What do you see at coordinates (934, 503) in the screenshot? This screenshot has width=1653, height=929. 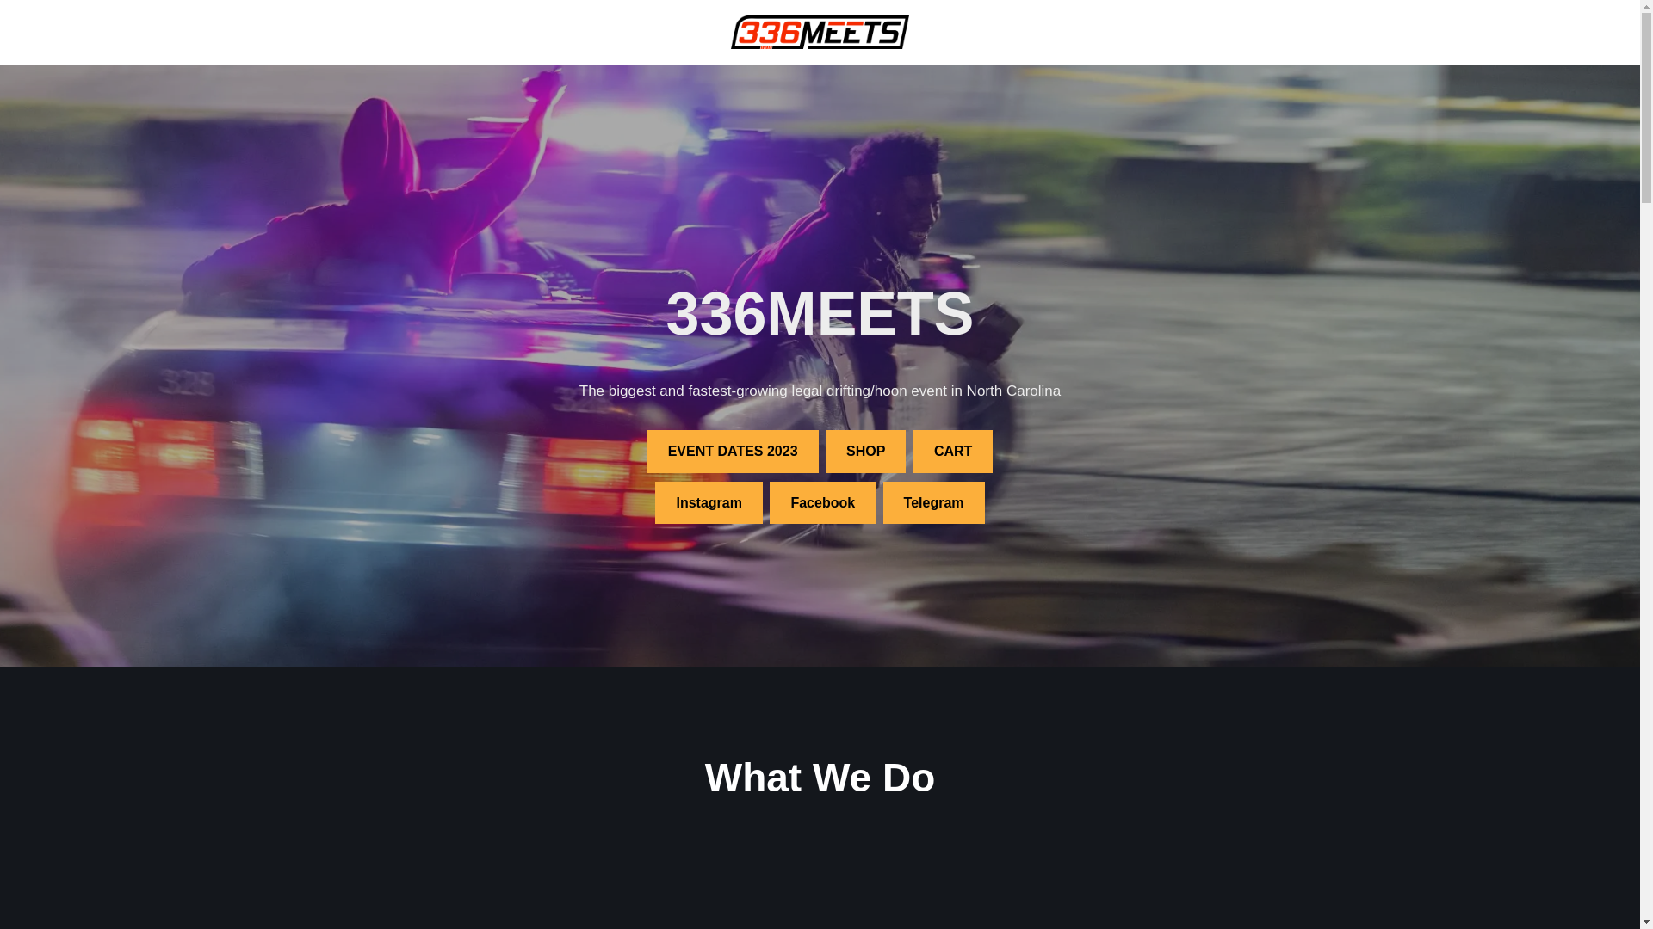 I see `Telegram` at bounding box center [934, 503].